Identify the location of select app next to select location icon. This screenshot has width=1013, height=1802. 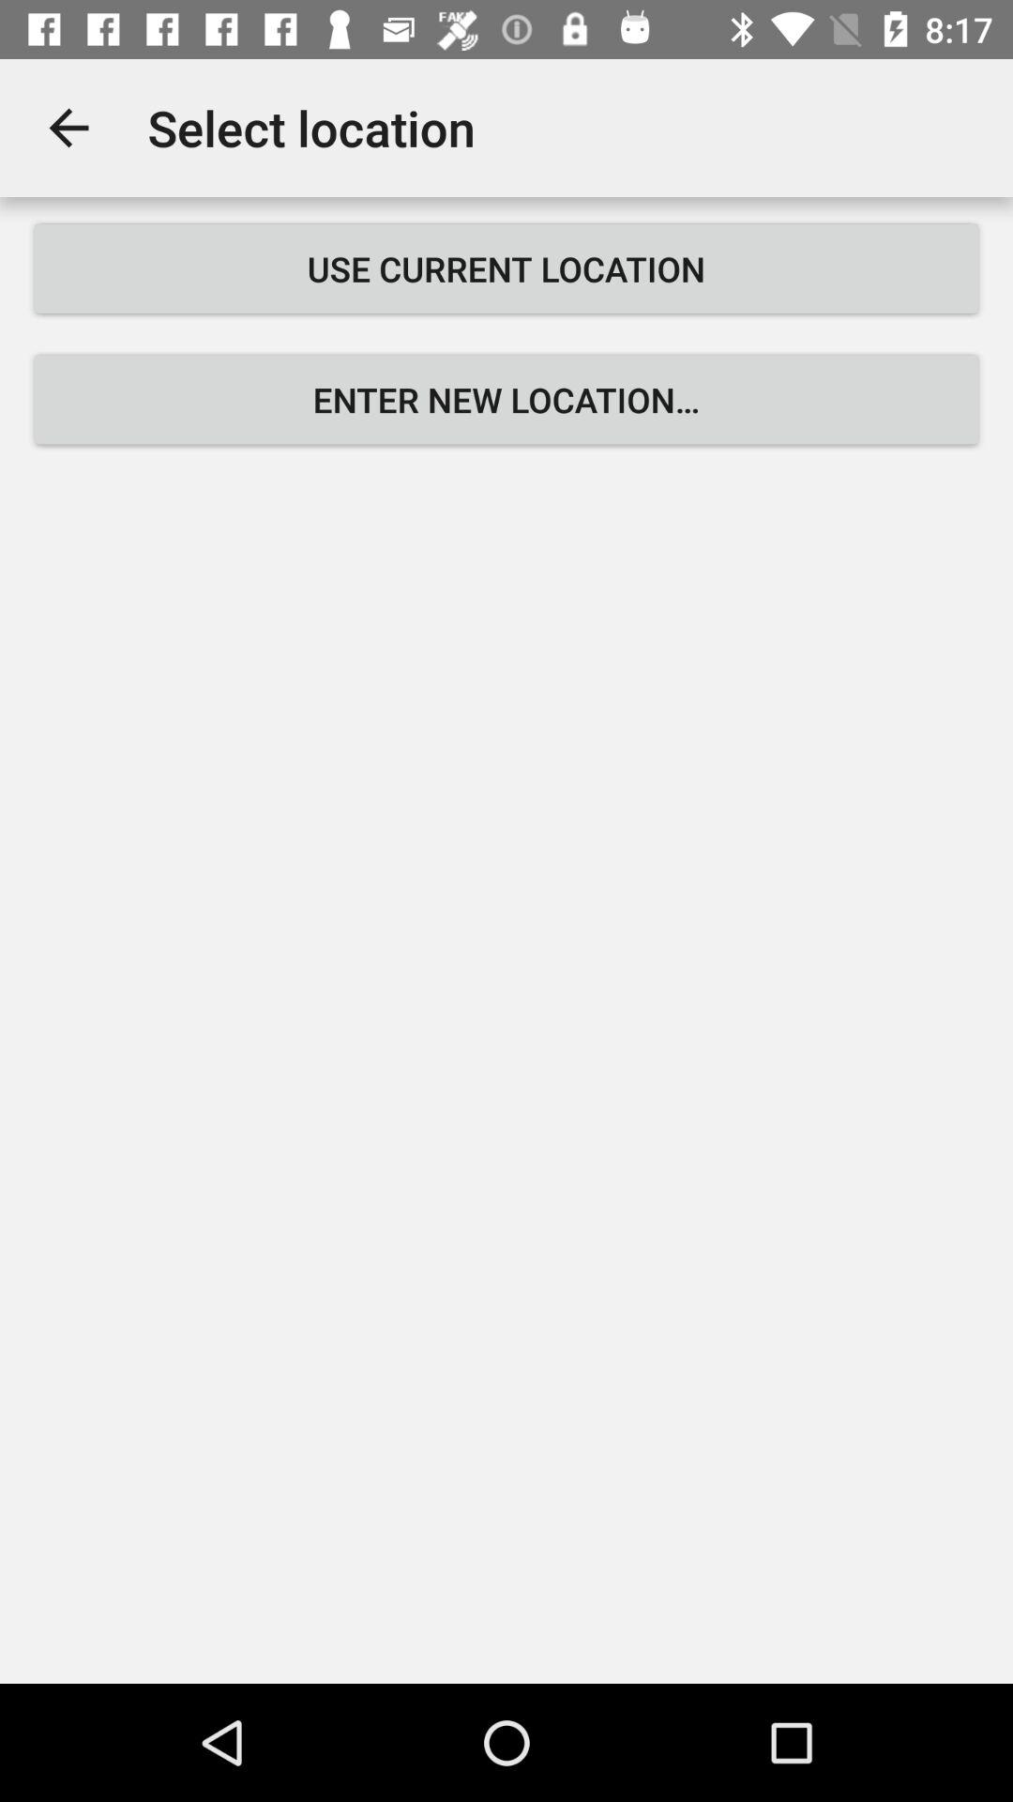
(68, 128).